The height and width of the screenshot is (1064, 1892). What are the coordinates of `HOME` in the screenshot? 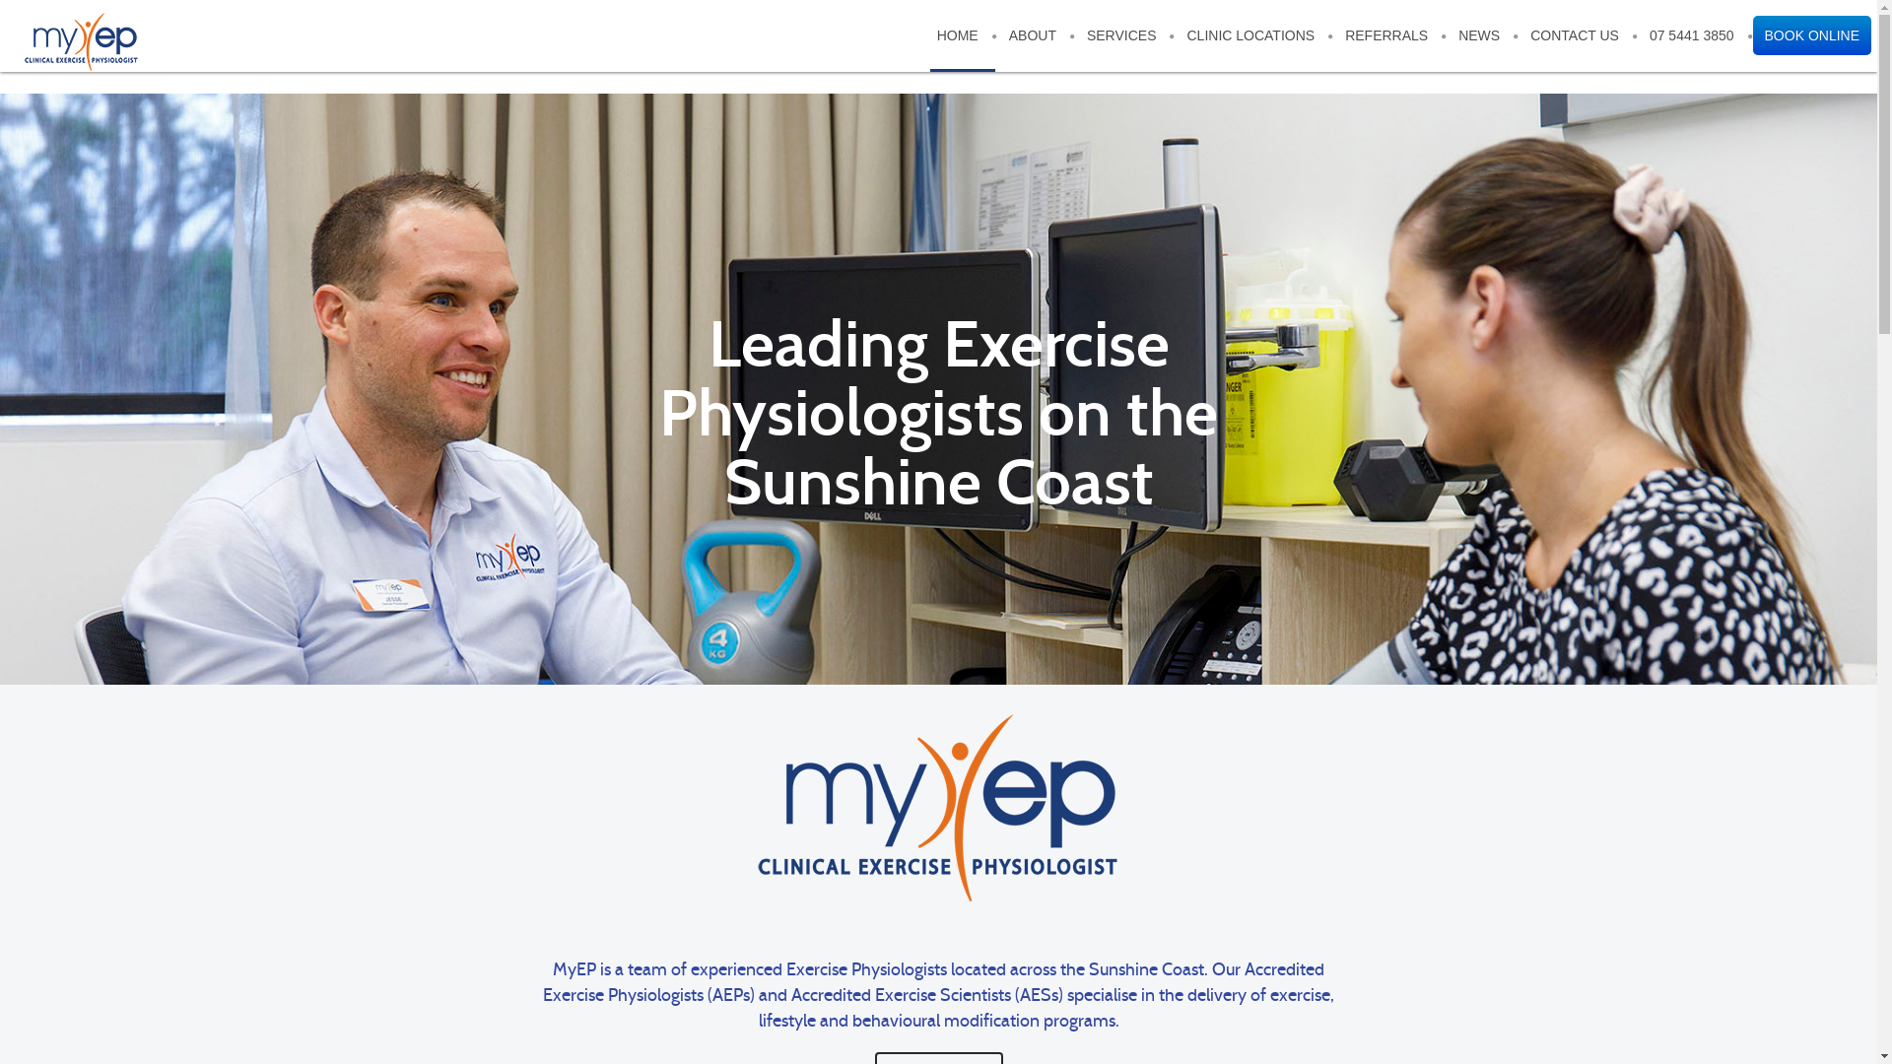 It's located at (958, 35).